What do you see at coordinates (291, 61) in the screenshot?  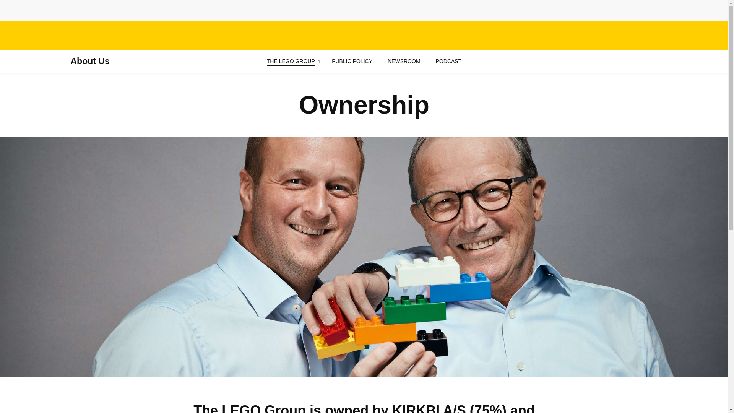 I see `THE LEGO GROUP` at bounding box center [291, 61].